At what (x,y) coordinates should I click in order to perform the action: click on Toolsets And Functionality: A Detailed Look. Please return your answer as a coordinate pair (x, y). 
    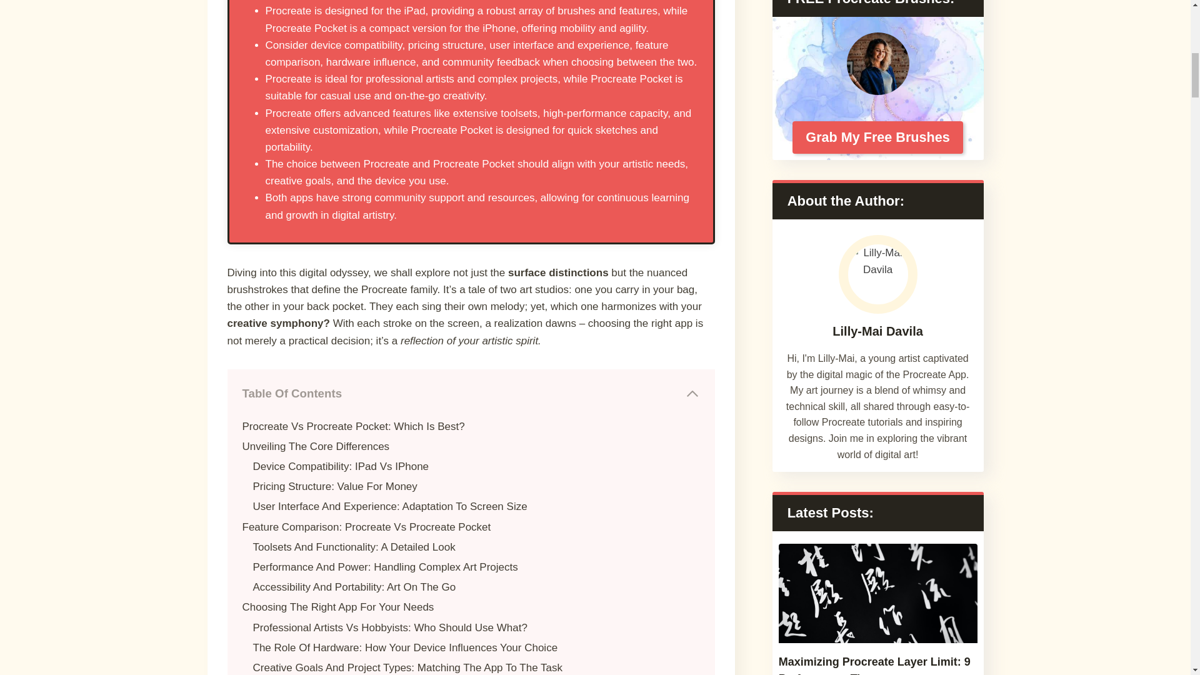
    Looking at the image, I should click on (353, 547).